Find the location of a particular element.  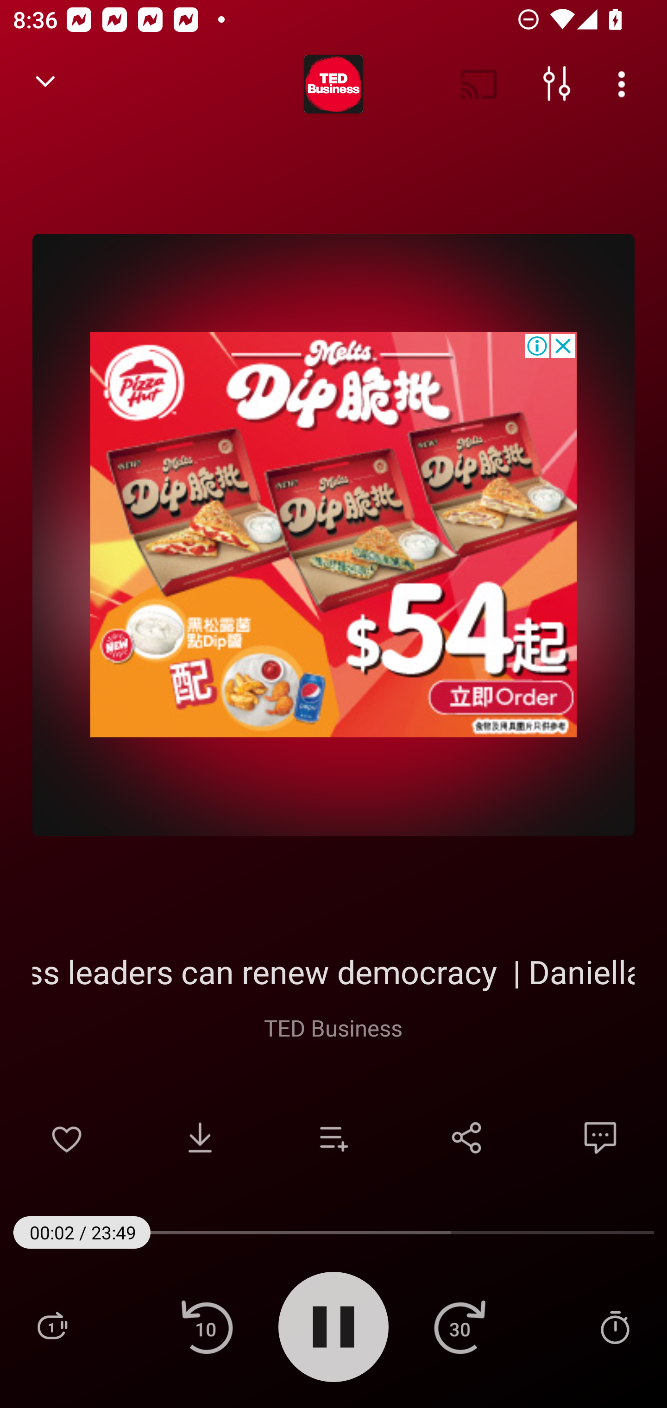

 Playlist is located at coordinates (52, 1326).